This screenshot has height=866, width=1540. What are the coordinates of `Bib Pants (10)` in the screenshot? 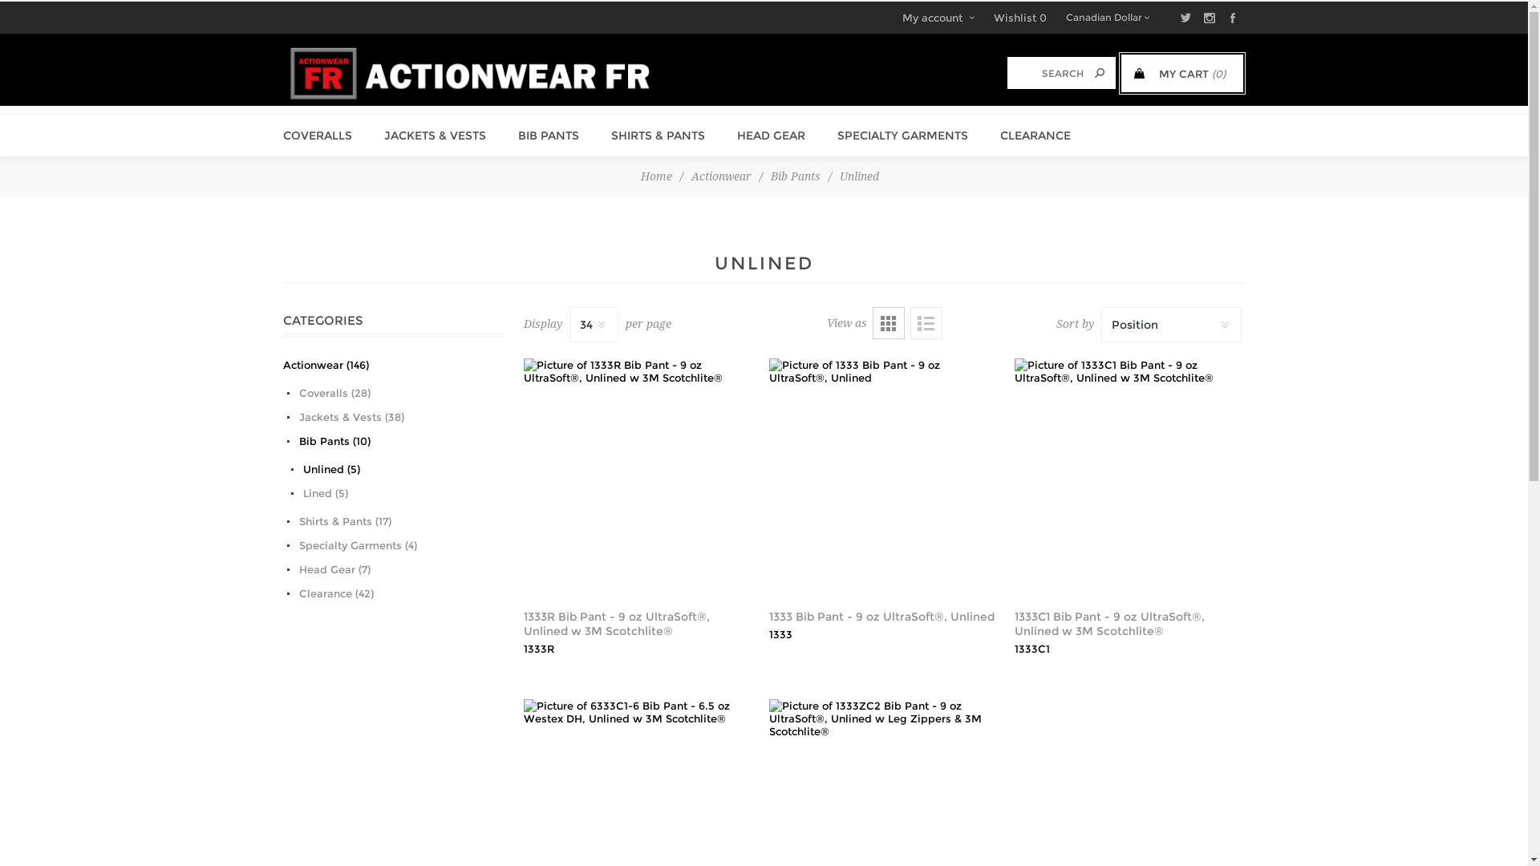 It's located at (329, 441).